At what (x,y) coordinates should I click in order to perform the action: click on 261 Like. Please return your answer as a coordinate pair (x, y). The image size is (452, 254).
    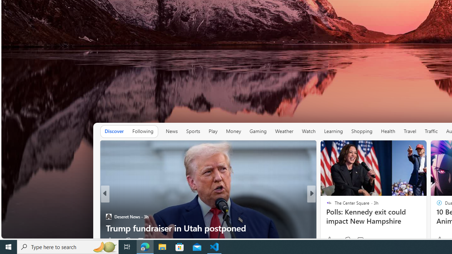
    Looking at the image, I should click on (331, 240).